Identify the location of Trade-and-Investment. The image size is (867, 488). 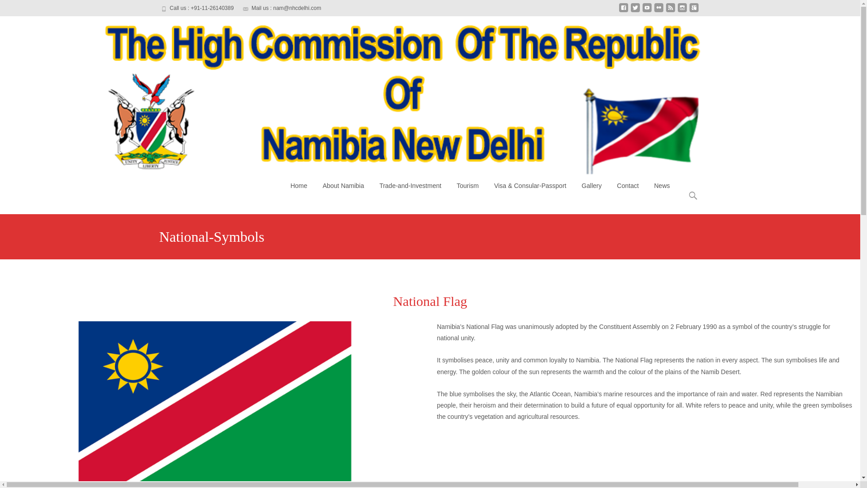
(410, 185).